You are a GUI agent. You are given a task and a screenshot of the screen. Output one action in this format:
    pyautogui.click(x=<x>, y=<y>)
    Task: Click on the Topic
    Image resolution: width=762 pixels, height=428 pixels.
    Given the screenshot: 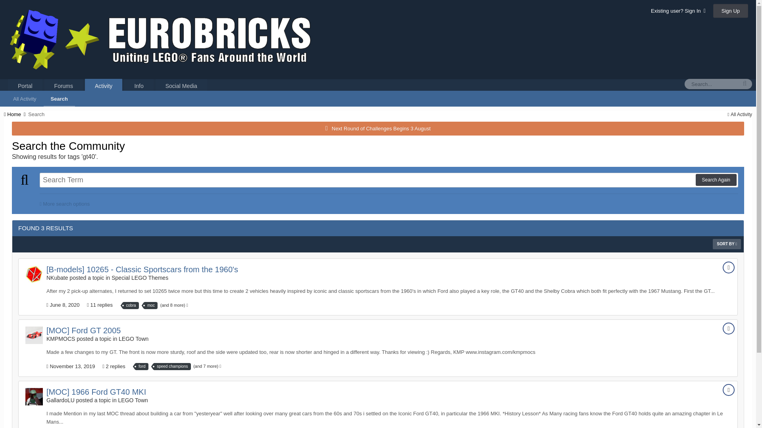 What is the action you would take?
    pyautogui.click(x=728, y=267)
    